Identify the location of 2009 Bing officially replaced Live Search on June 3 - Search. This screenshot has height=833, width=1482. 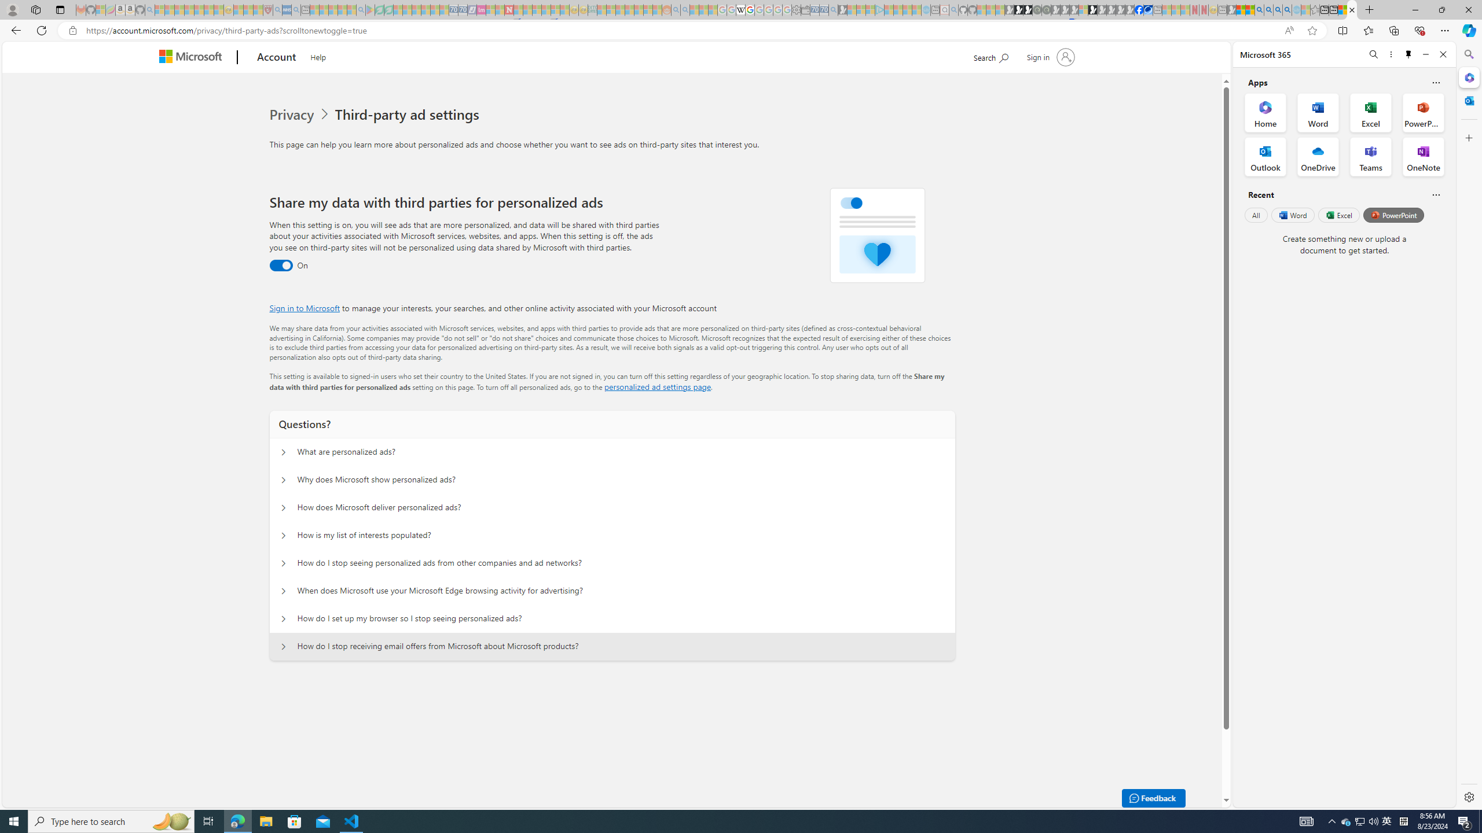
(1268, 10).